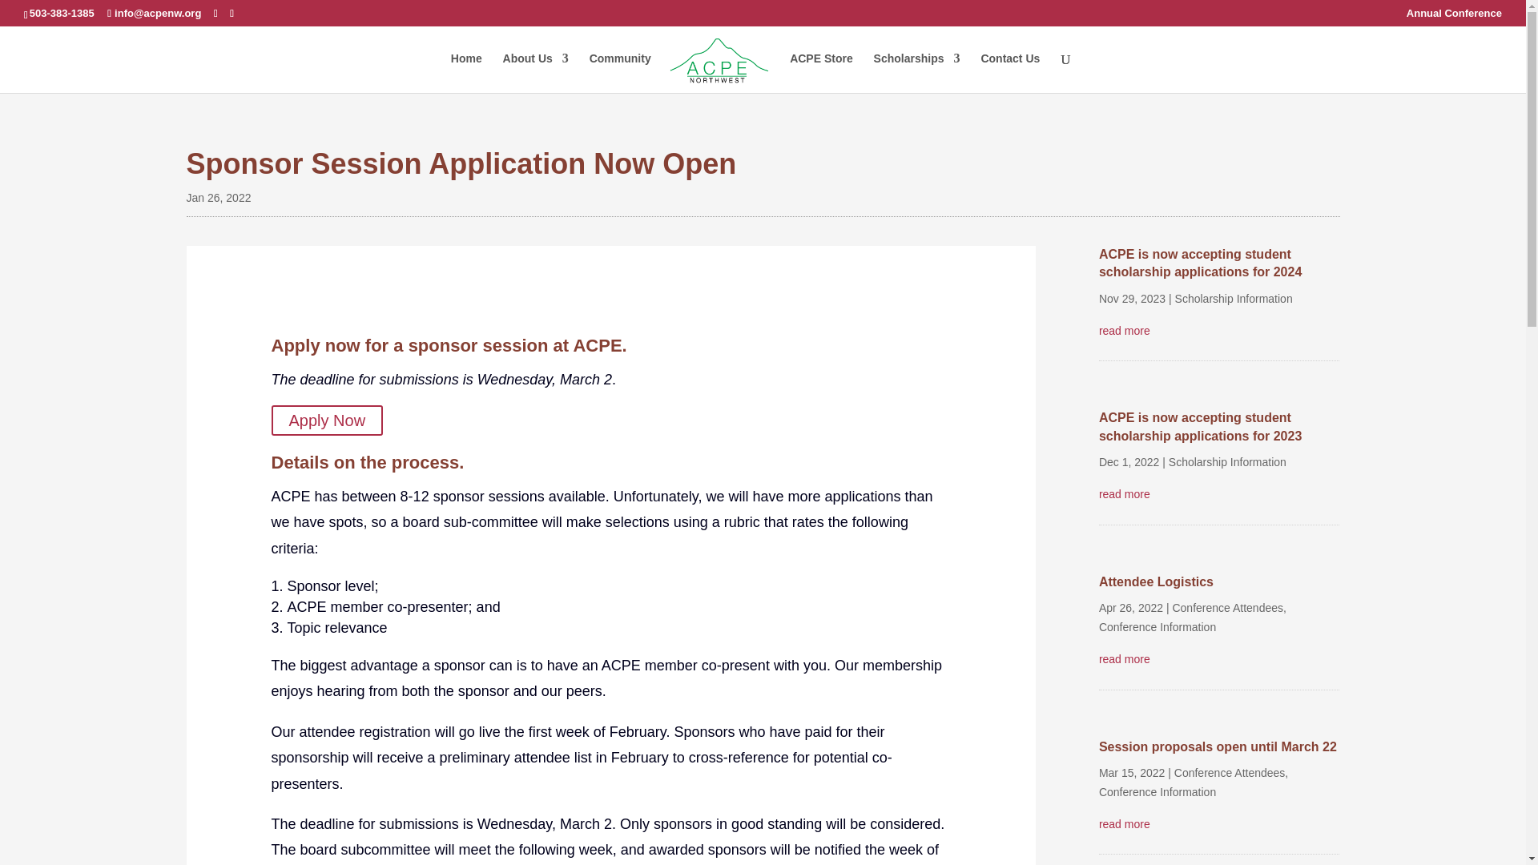  I want to click on Apply Now, so click(327, 420).